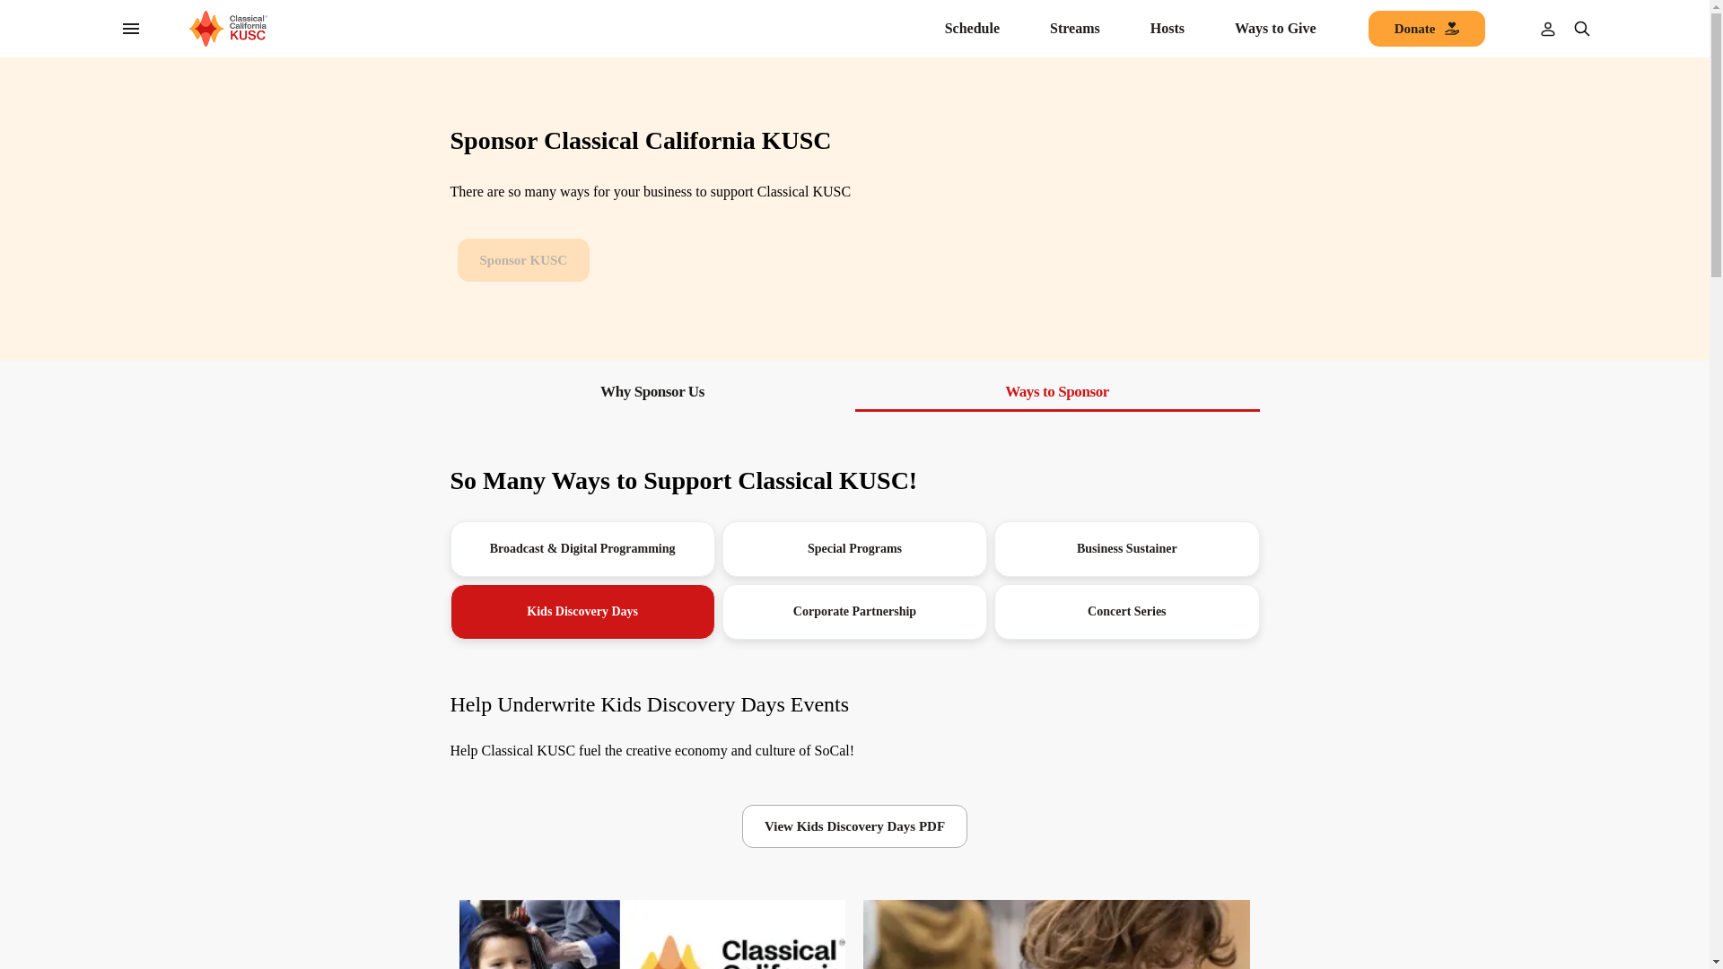 The image size is (1723, 969). Describe the element at coordinates (1126, 612) in the screenshot. I see `Concert Series` at that location.